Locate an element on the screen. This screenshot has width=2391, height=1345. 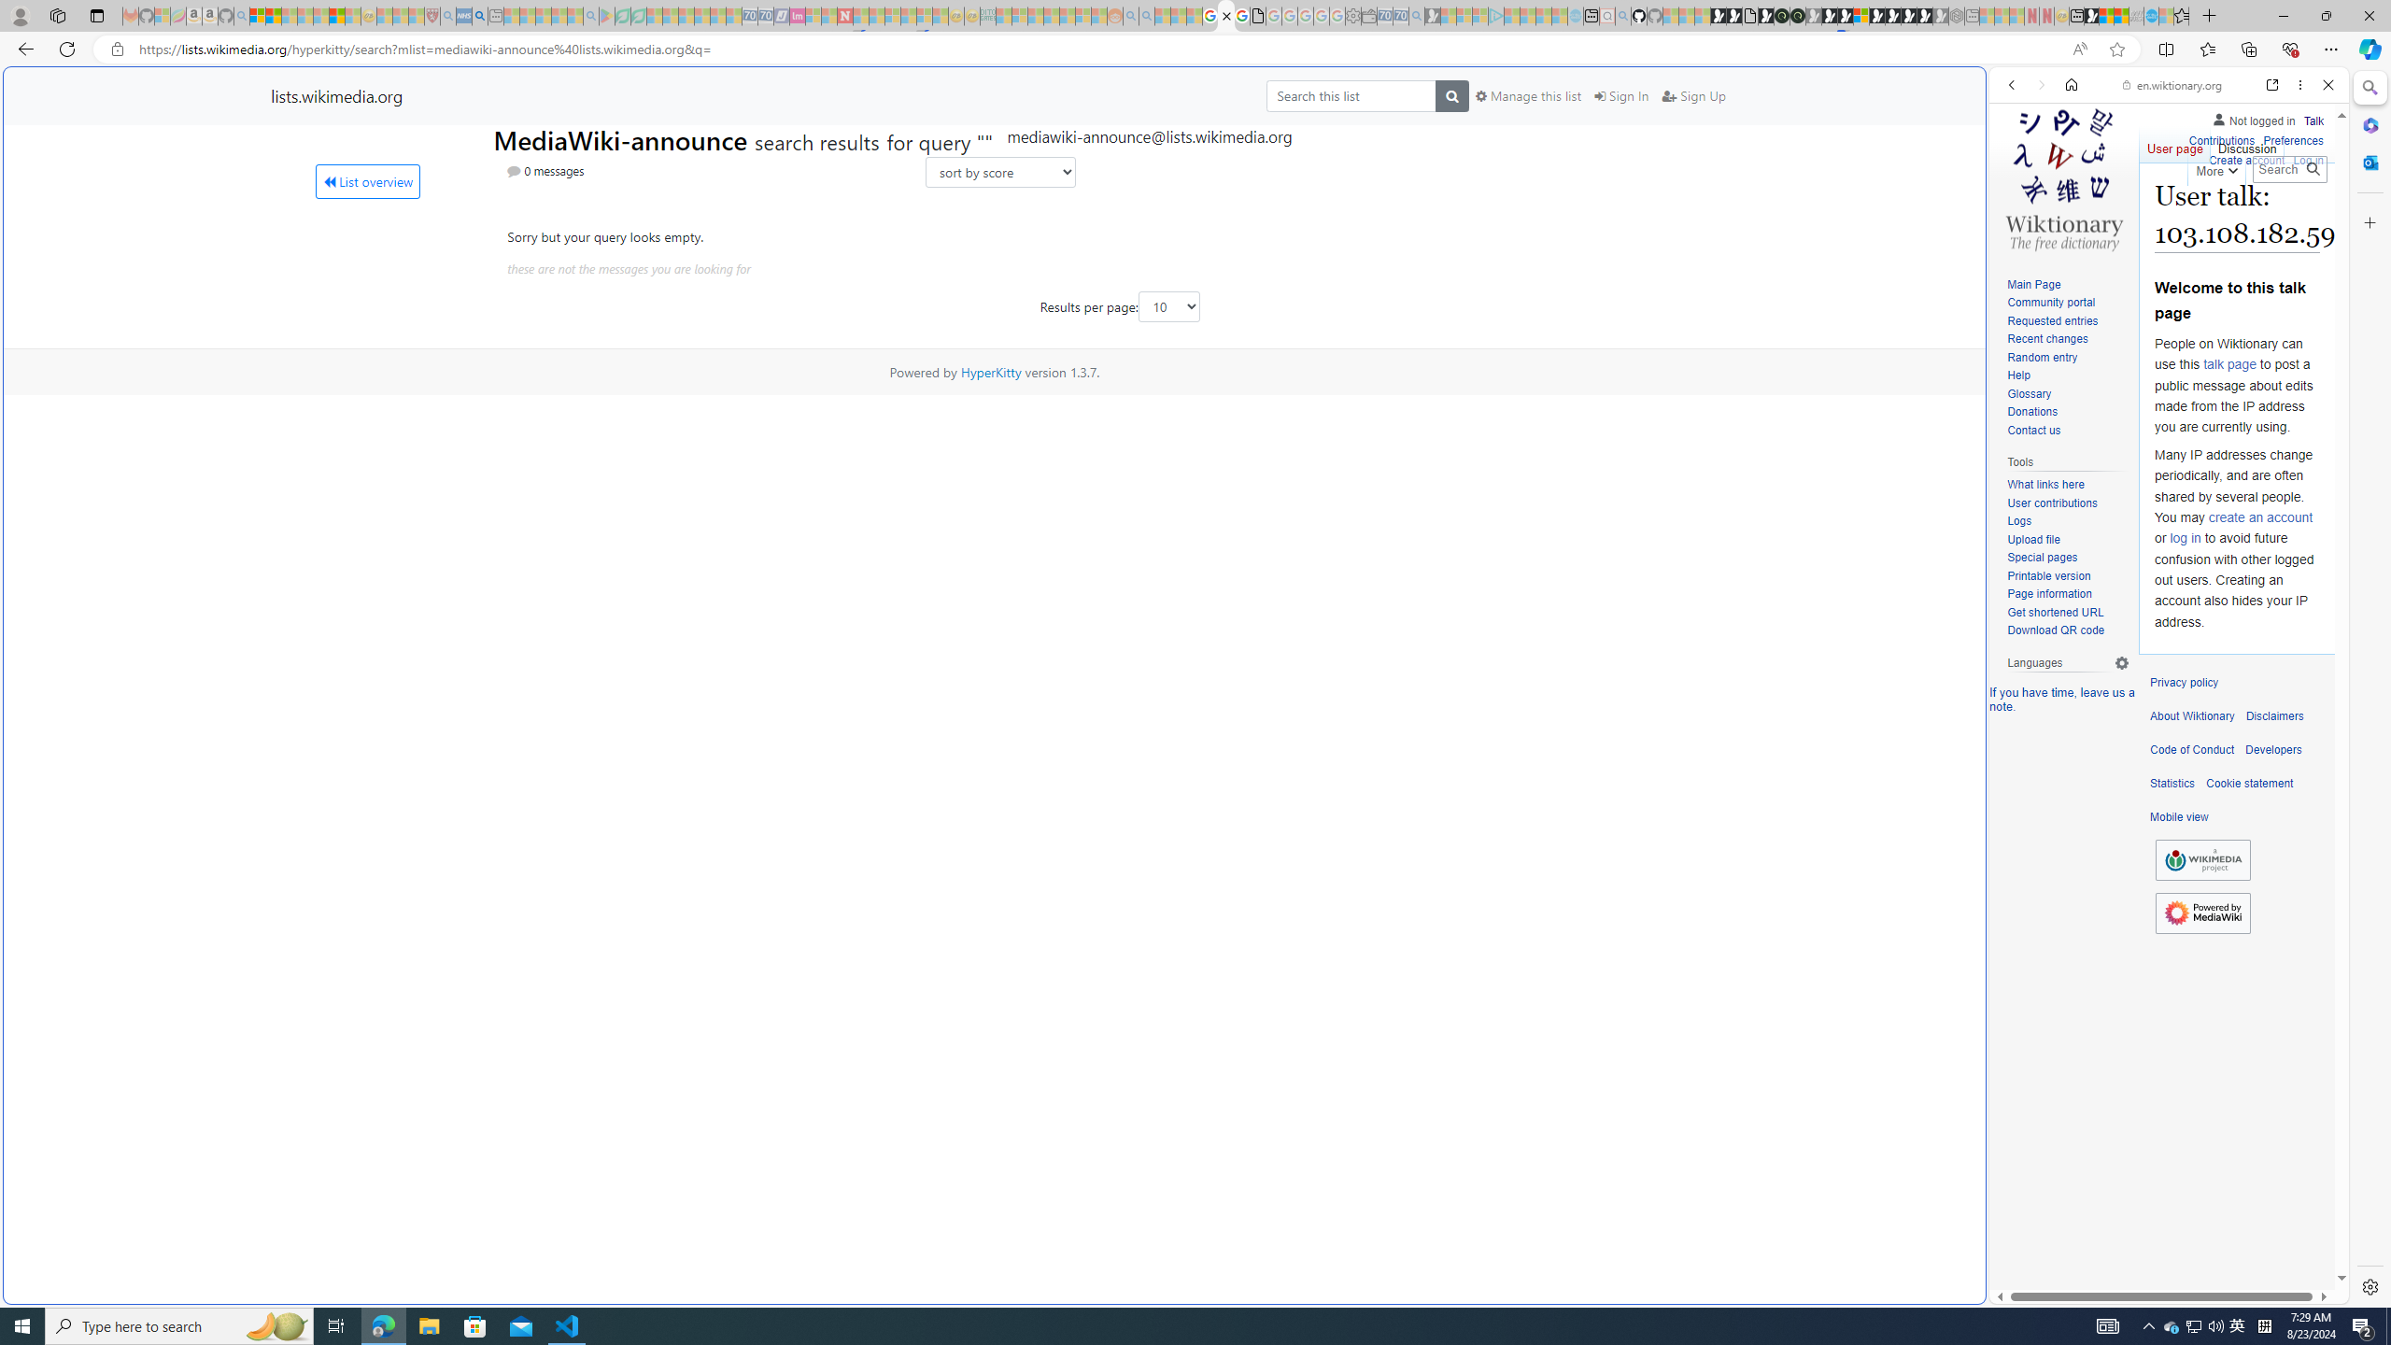
Future Focus Report 2024 is located at coordinates (1798, 16).